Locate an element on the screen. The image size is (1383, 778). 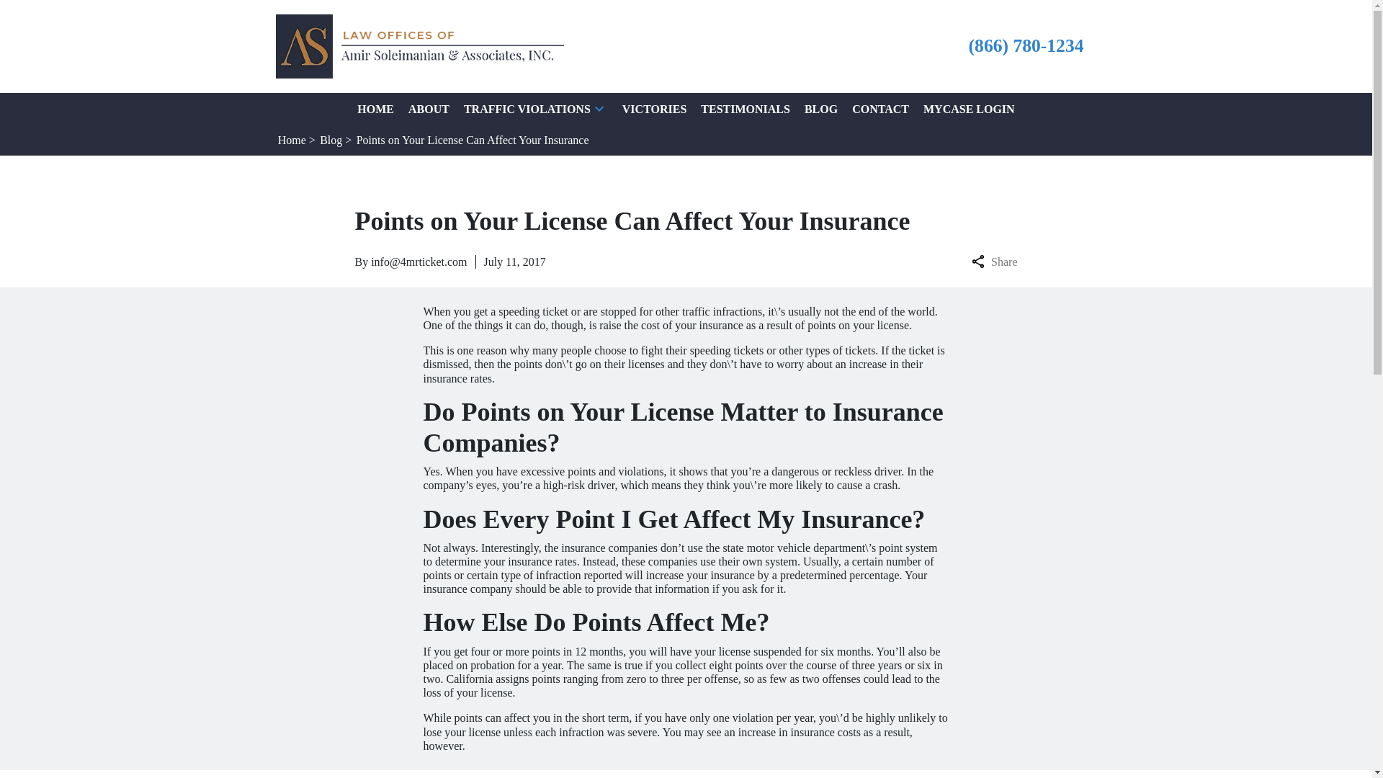
Points on Your License Can Affect Your Insurance is located at coordinates (473, 140).